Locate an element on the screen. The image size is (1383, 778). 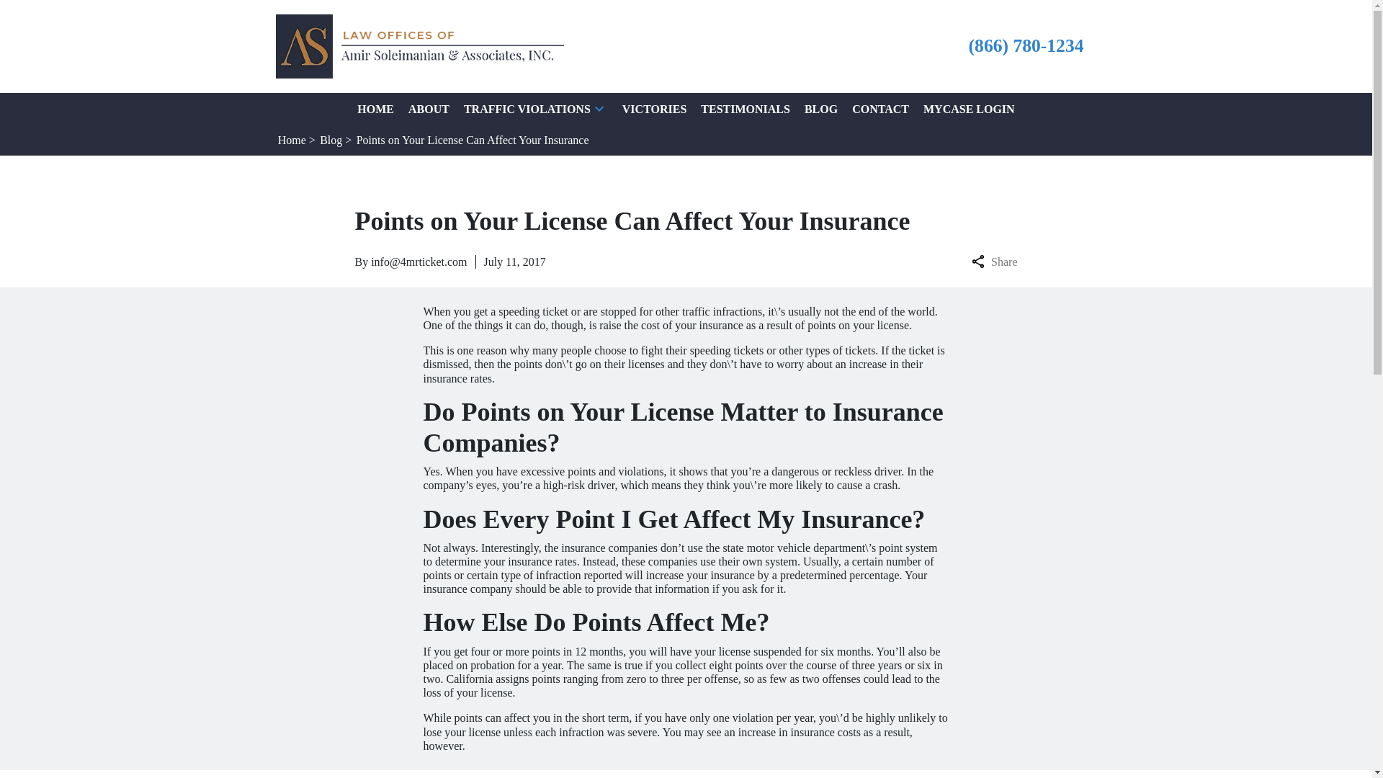
Points on Your License Can Affect Your Insurance is located at coordinates (473, 140).